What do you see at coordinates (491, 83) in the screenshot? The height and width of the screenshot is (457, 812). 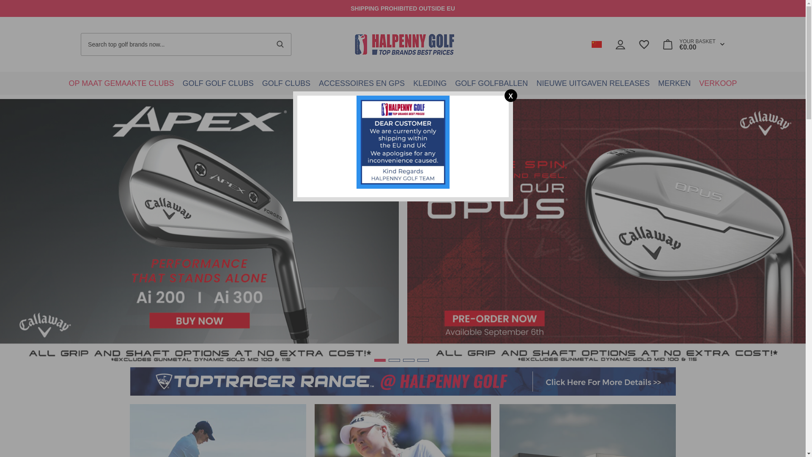 I see `Bekijk Golfballen` at bounding box center [491, 83].